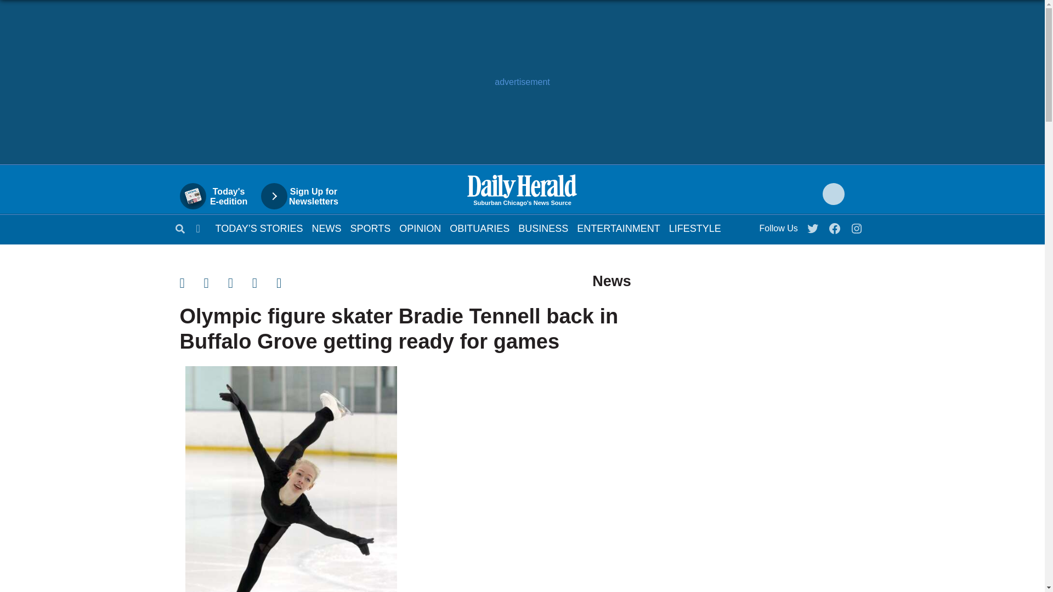 This screenshot has width=1053, height=592. I want to click on Sign Up for Newsletters, so click(305, 196).